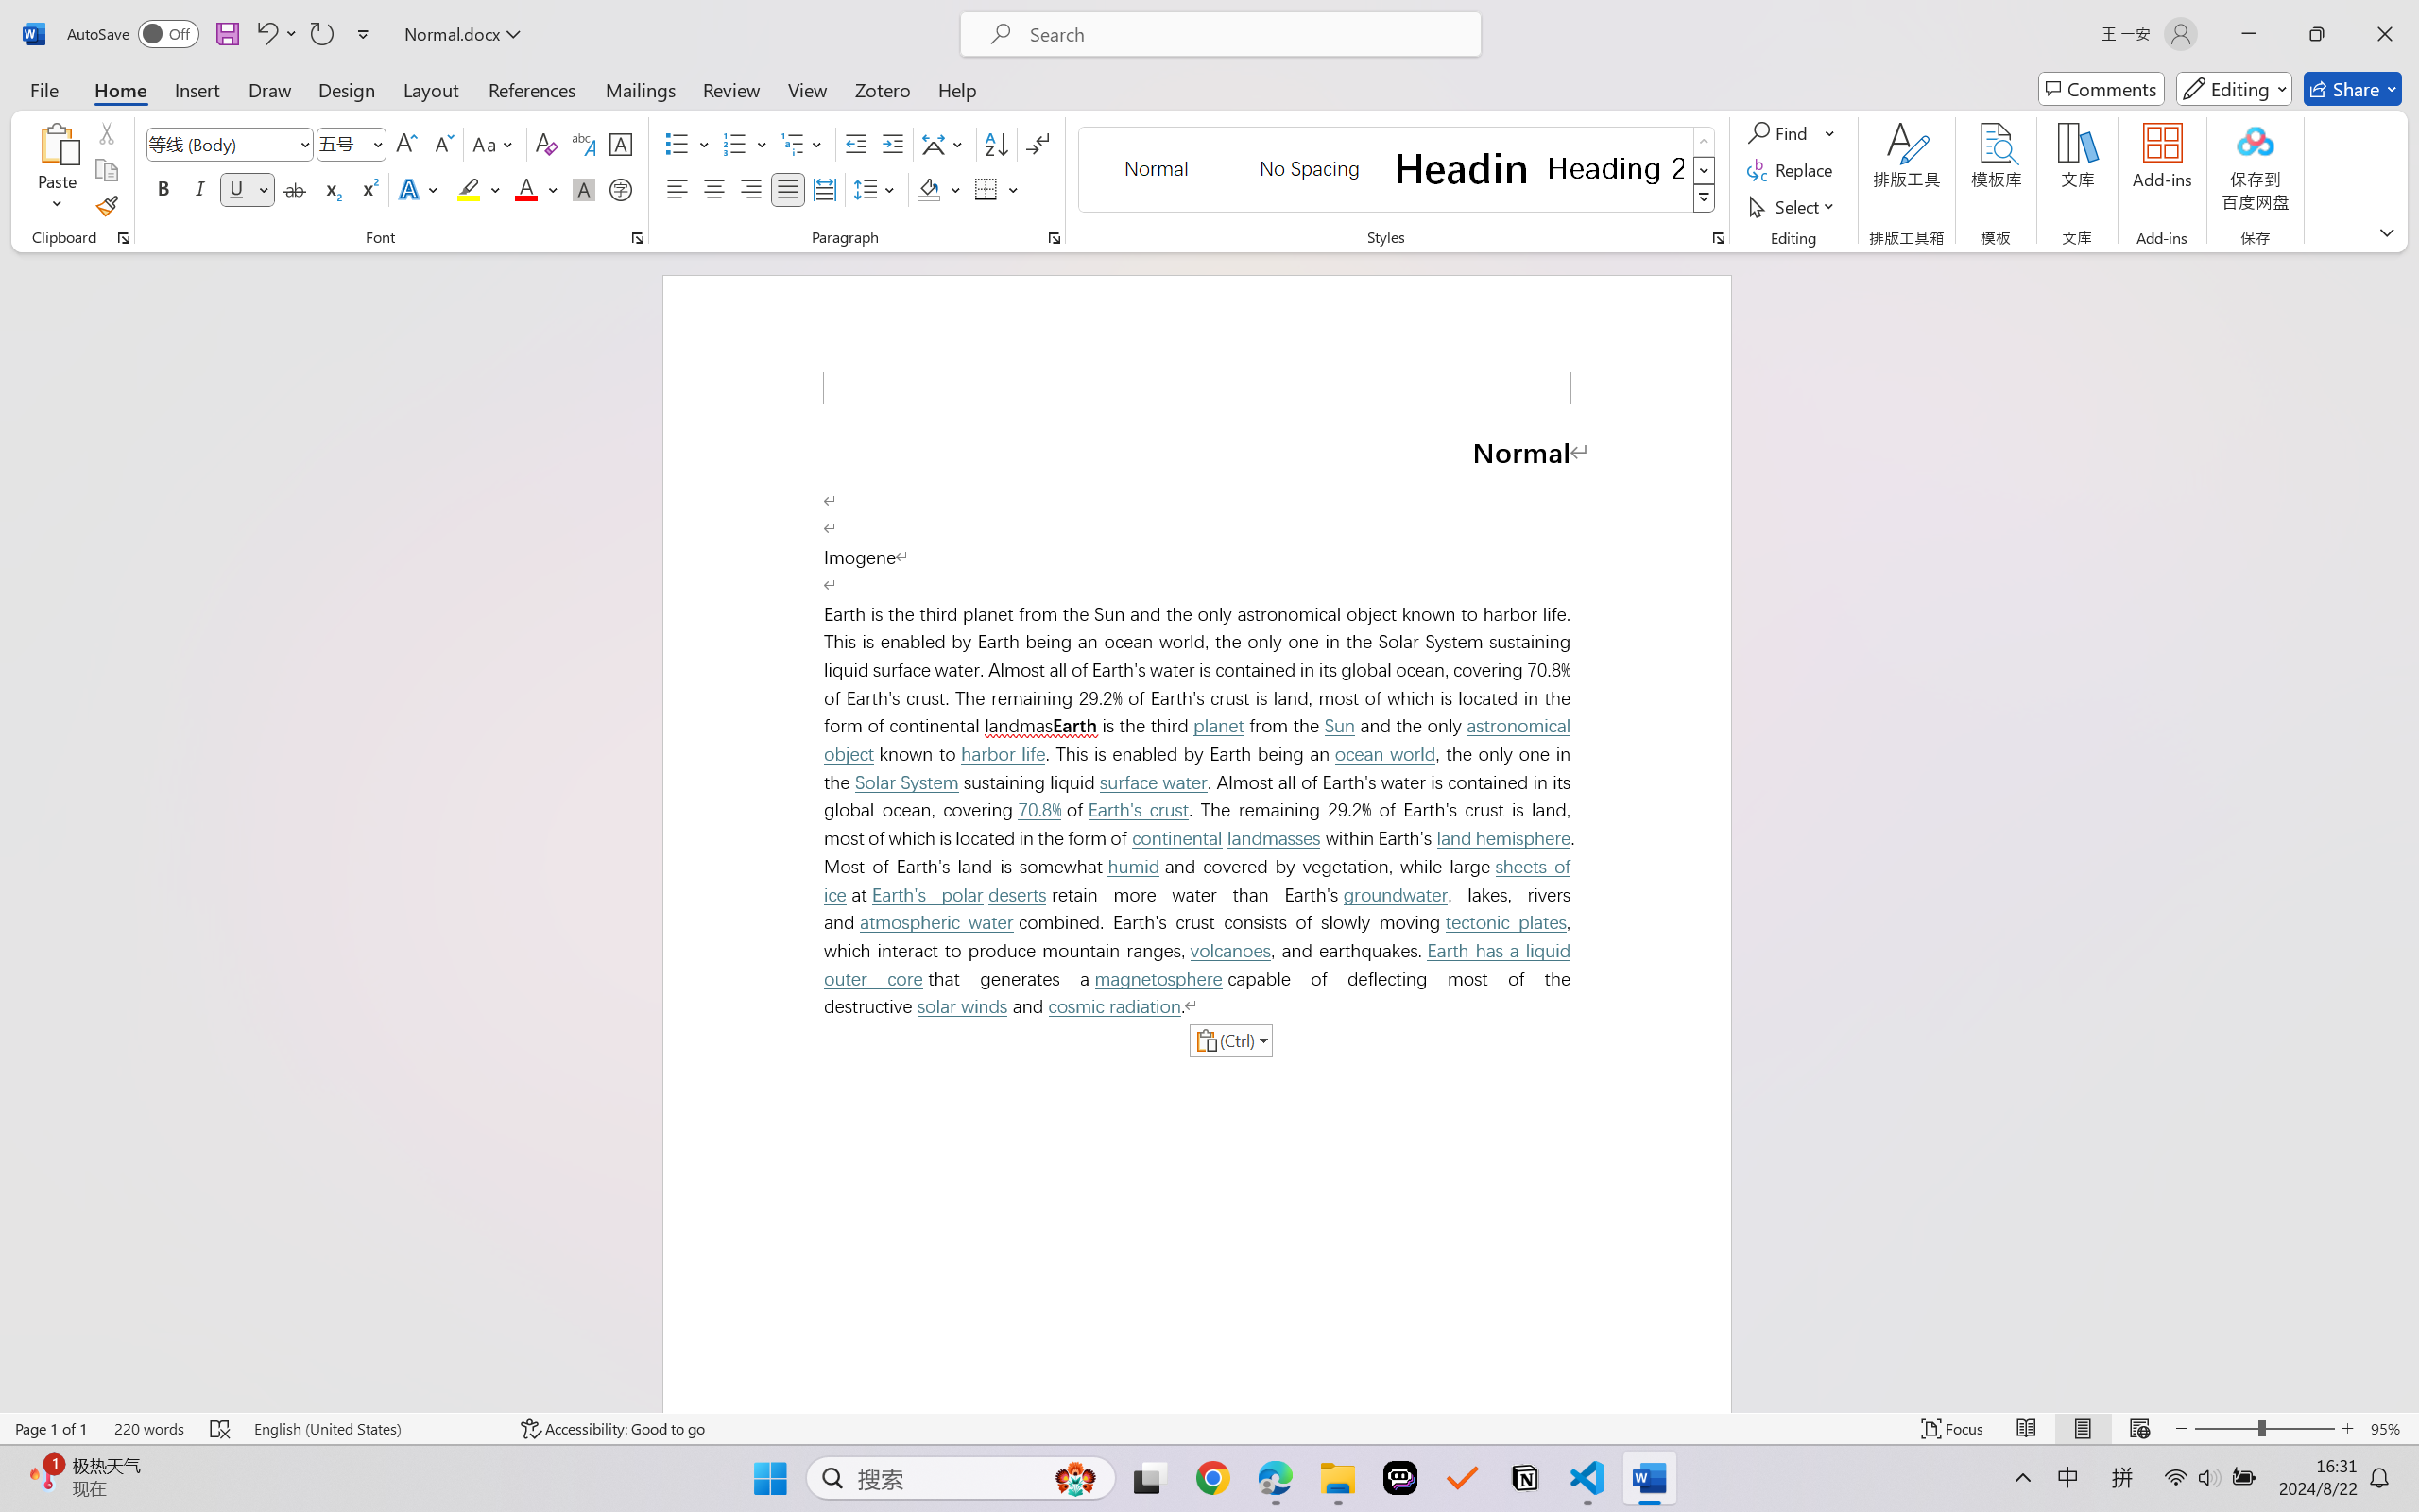  What do you see at coordinates (200, 189) in the screenshot?
I see `Italic` at bounding box center [200, 189].